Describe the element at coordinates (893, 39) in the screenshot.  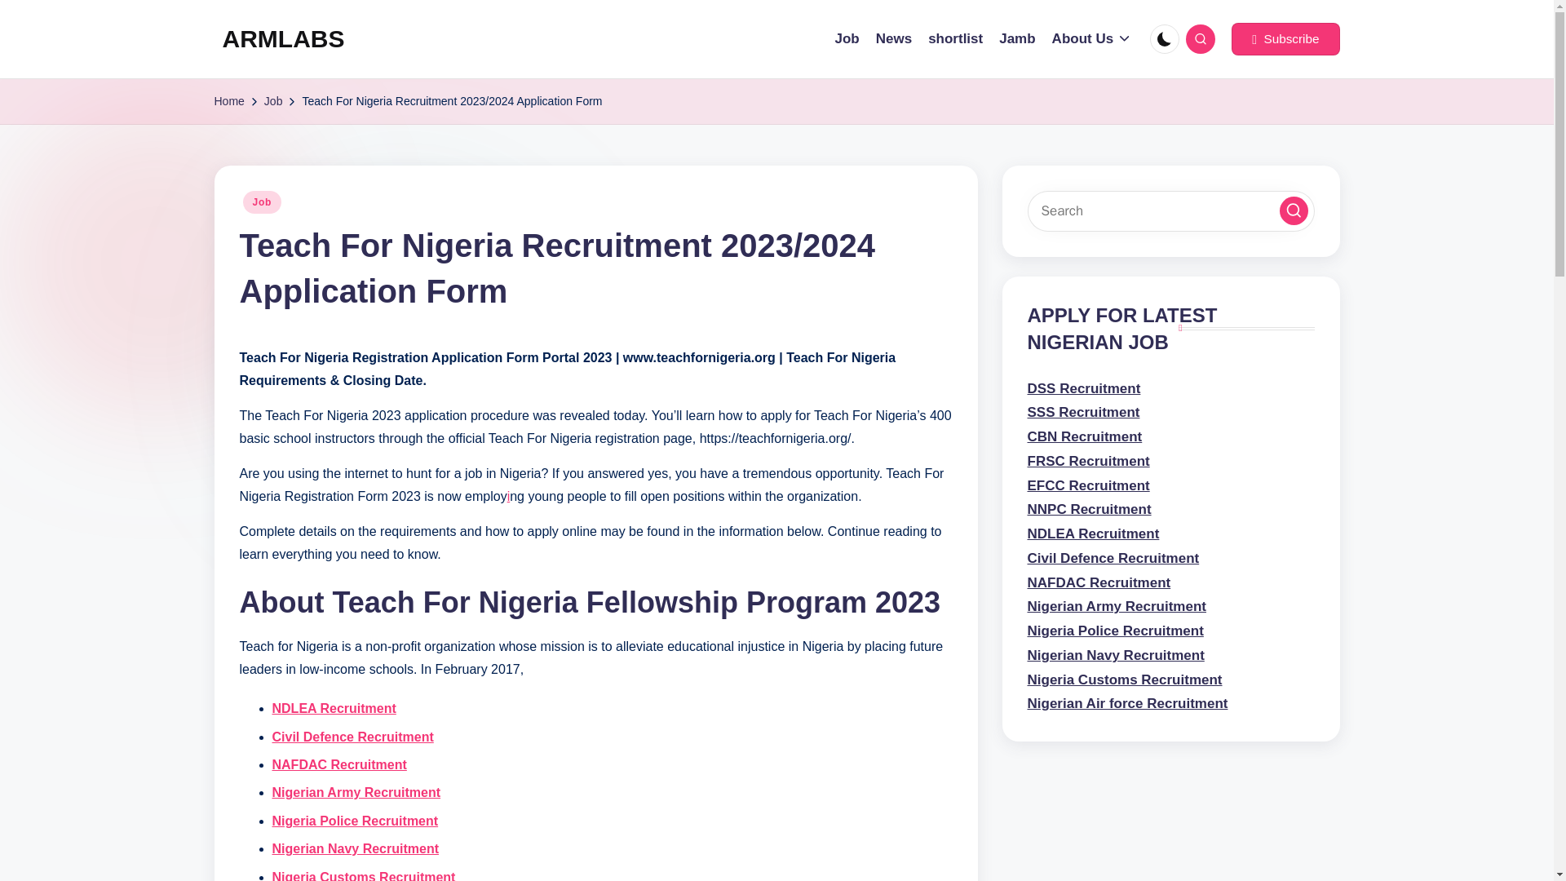
I see `News` at that location.